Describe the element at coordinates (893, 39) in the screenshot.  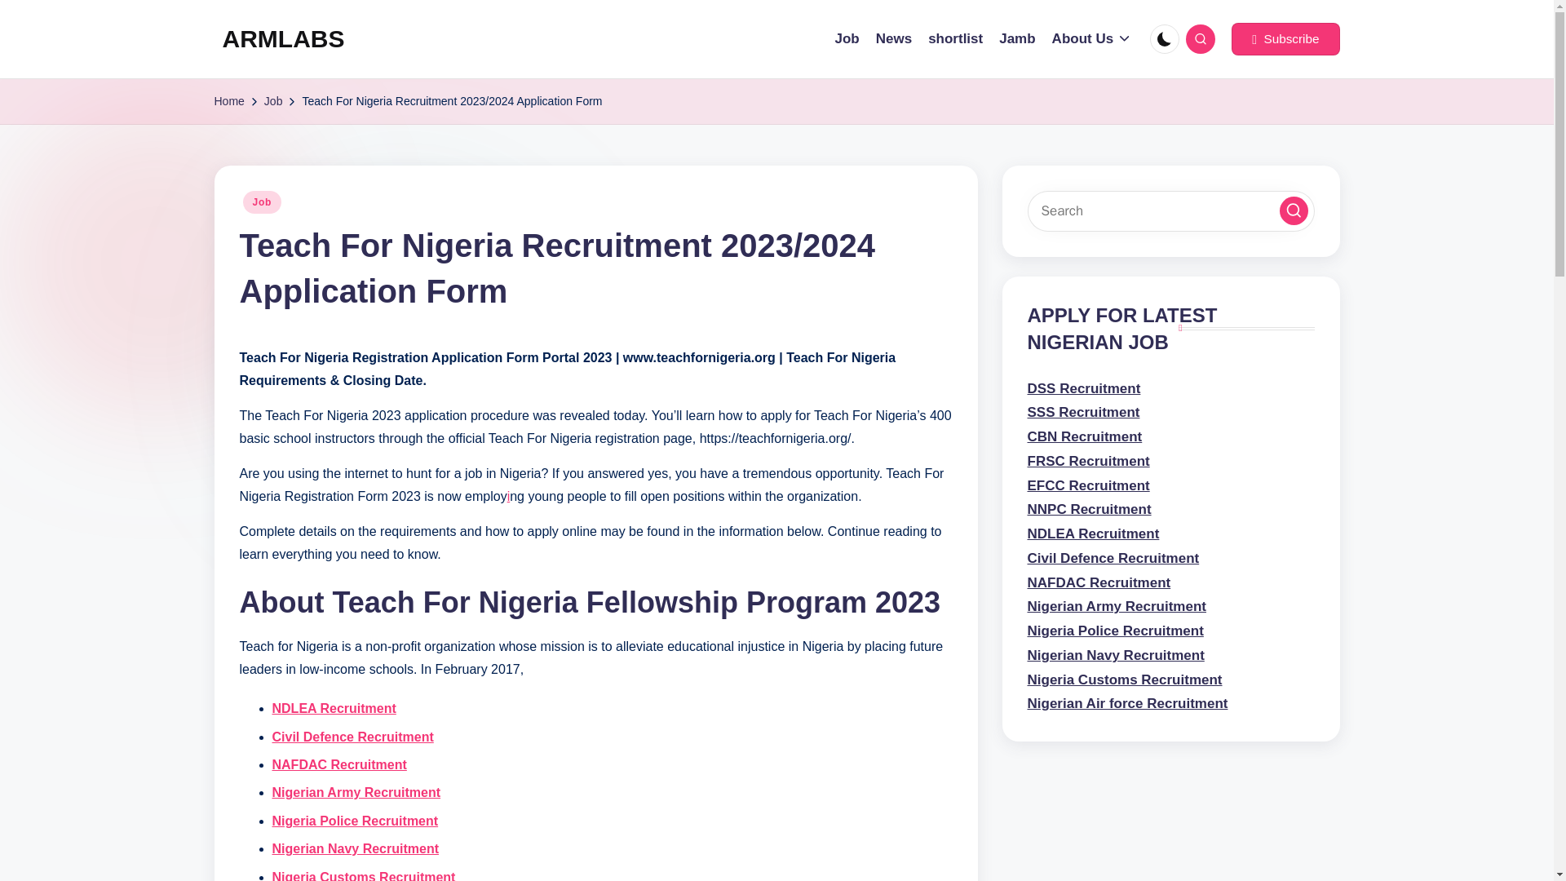
I see `News` at that location.